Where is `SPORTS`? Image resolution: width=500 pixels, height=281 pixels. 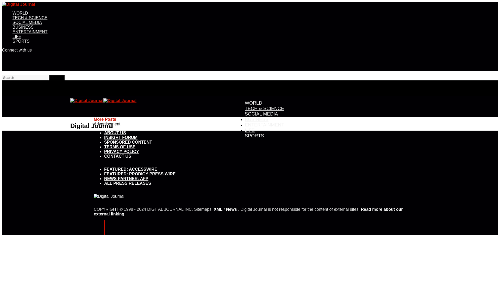 SPORTS is located at coordinates (21, 41).